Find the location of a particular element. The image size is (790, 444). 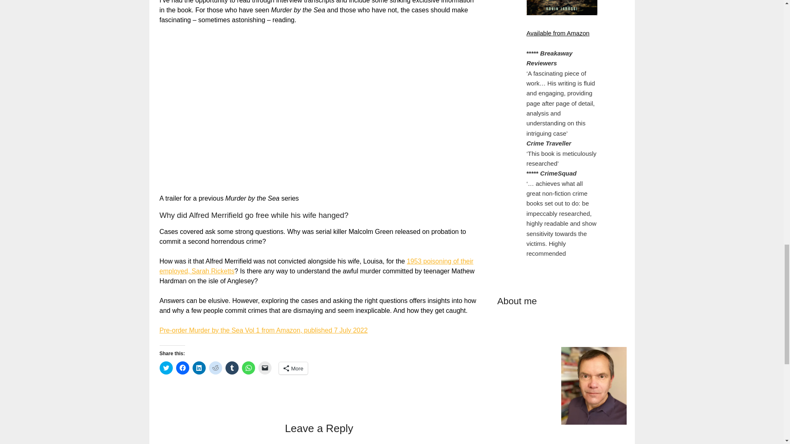

Comment Form is located at coordinates (423, 376).